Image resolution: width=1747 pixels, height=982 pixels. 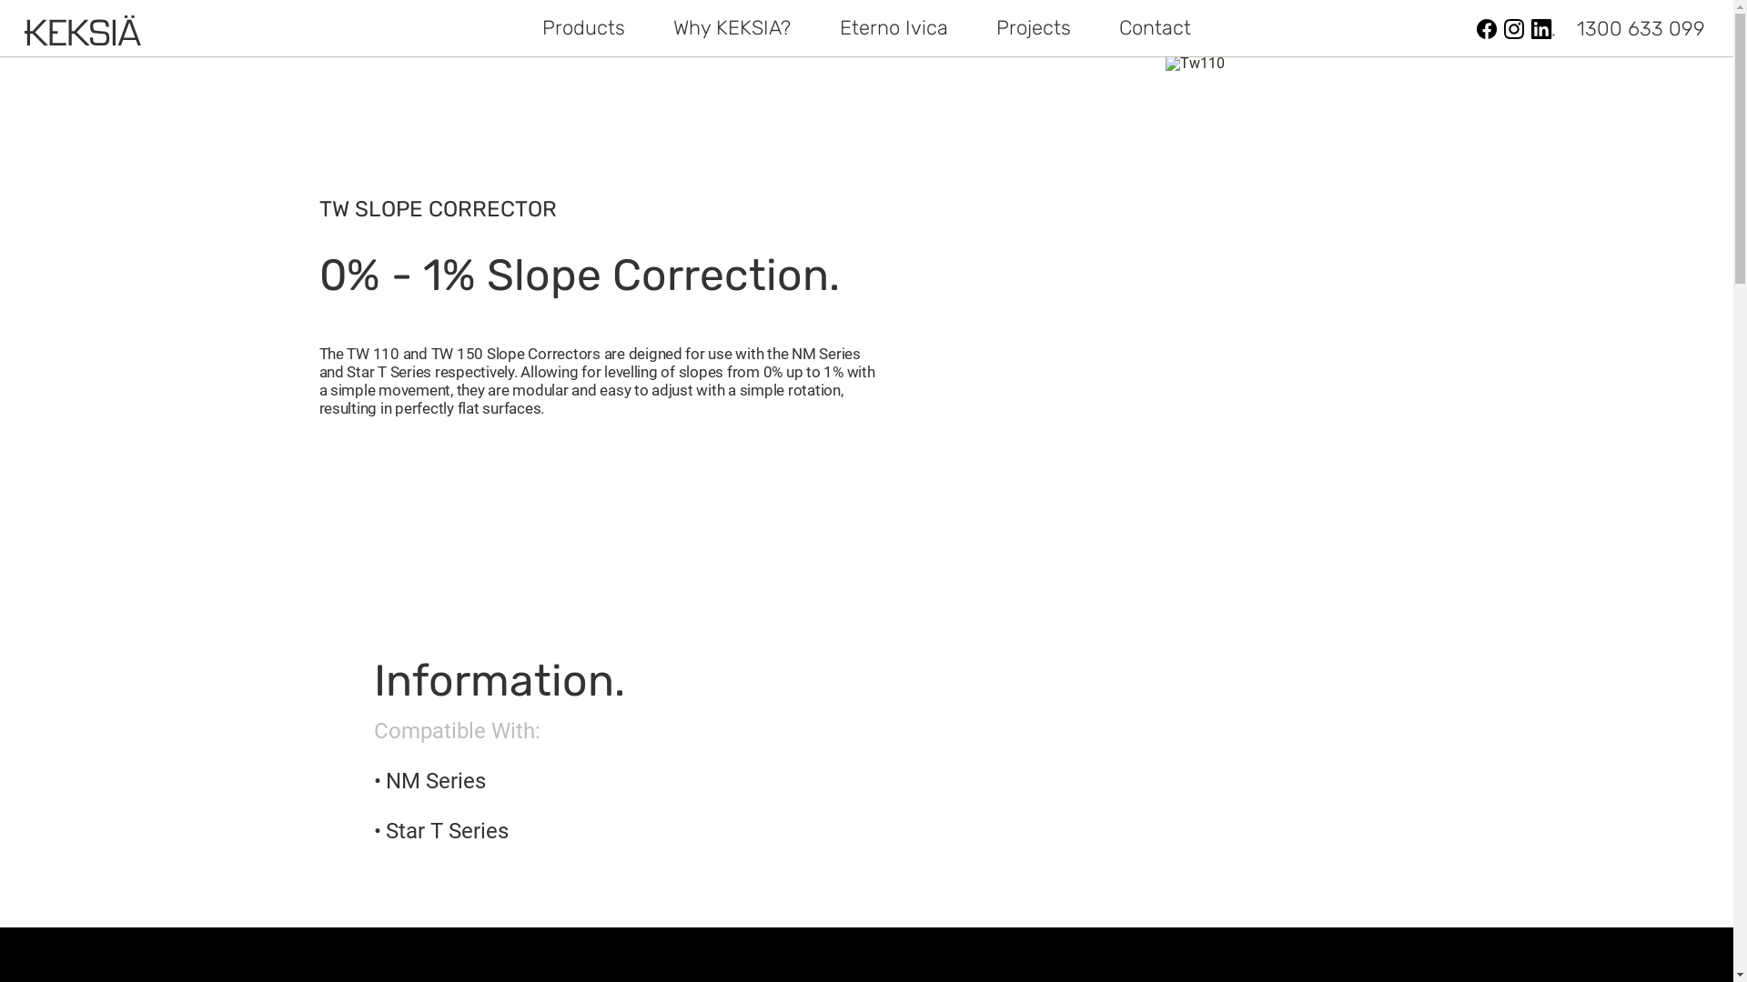 What do you see at coordinates (894, 28) in the screenshot?
I see `Eterno Ivica` at bounding box center [894, 28].